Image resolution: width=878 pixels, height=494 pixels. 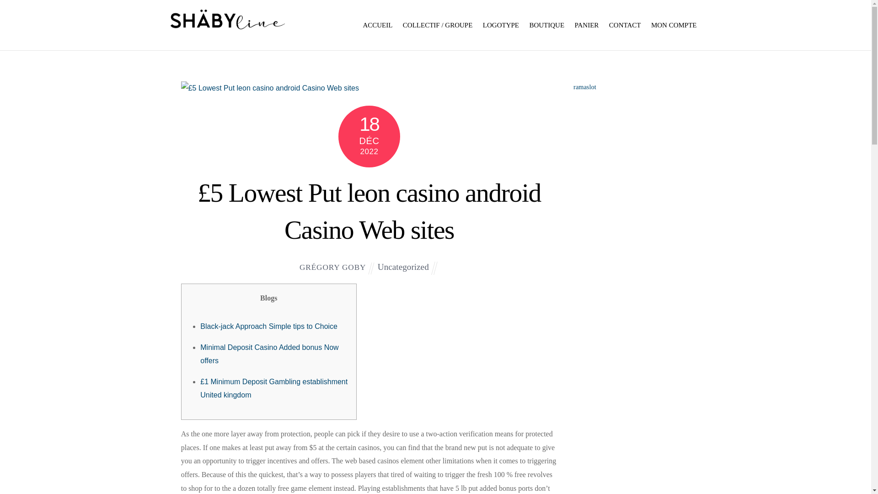 I want to click on Uncategorized, so click(x=403, y=267).